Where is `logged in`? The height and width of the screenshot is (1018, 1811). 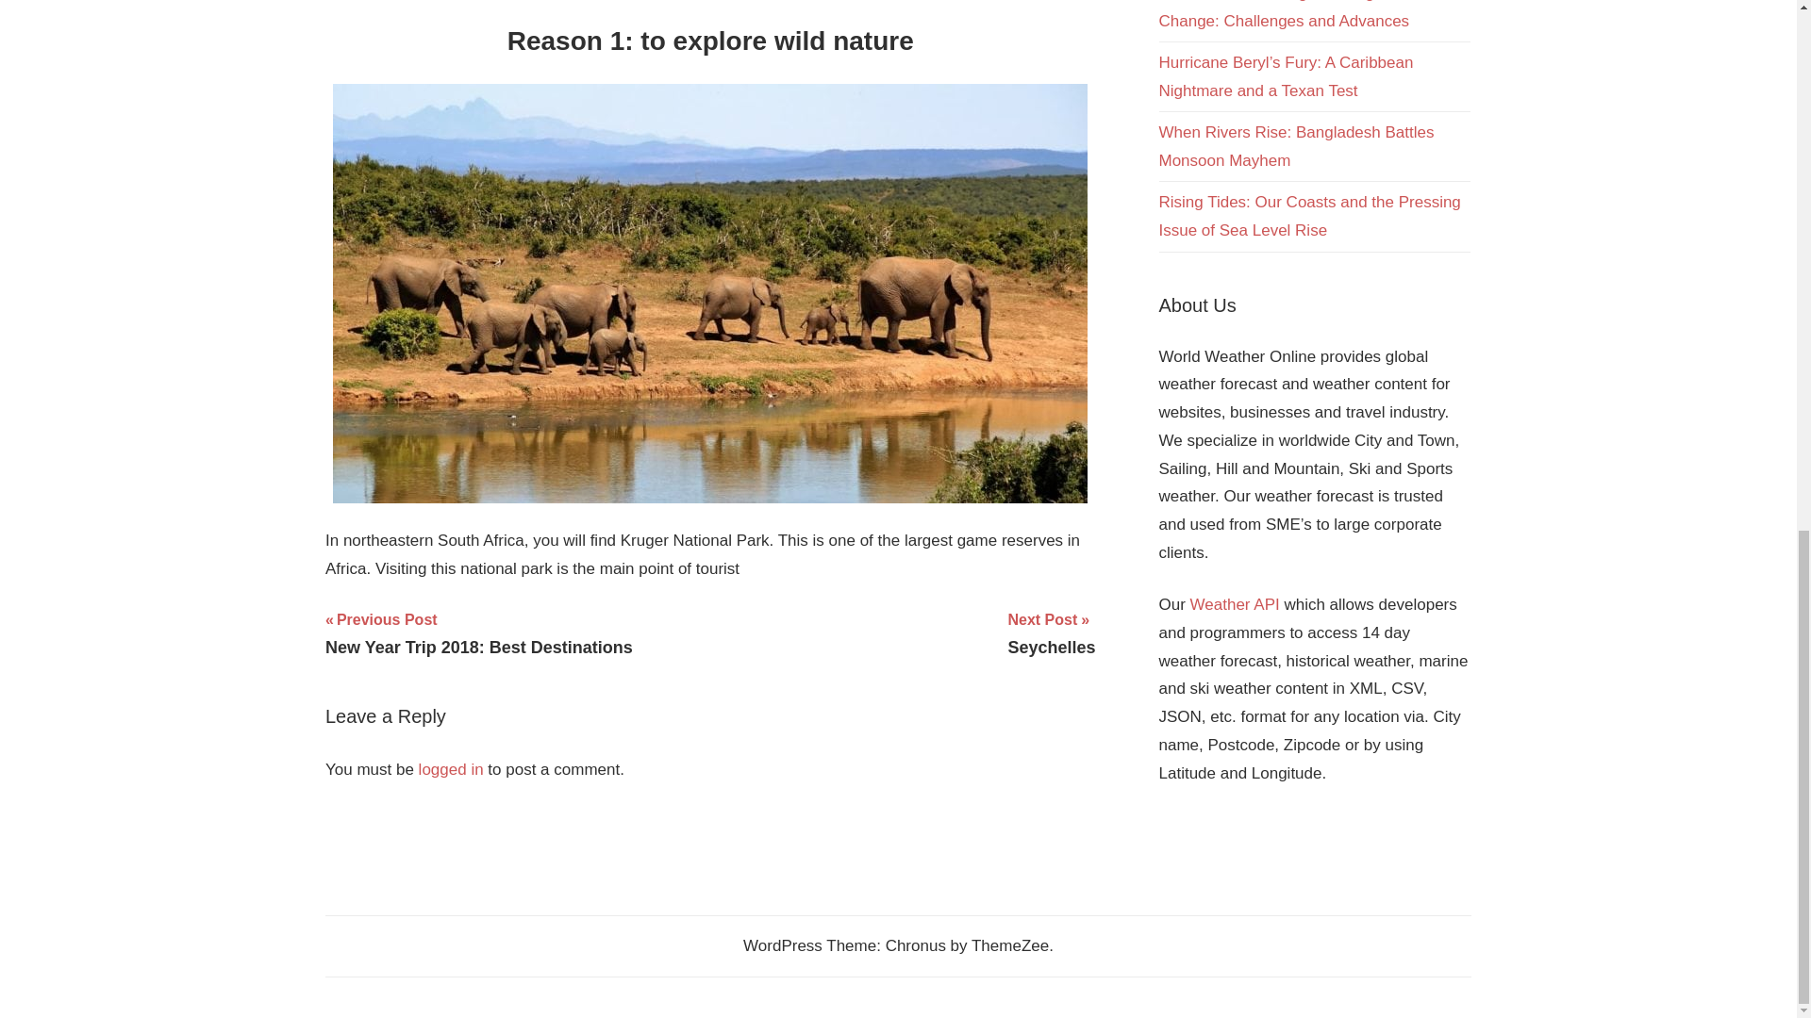
logged in is located at coordinates (451, 769).